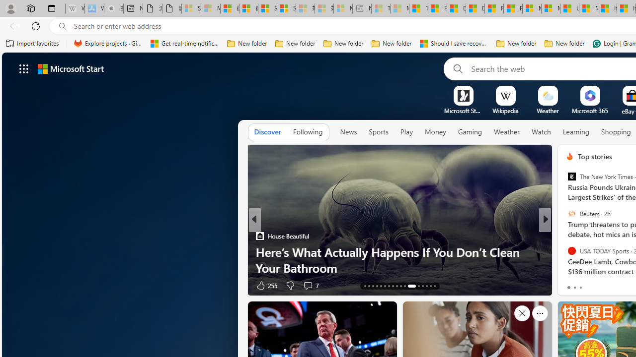 The image size is (636, 357). Describe the element at coordinates (575, 252) in the screenshot. I see `IT Concept` at that location.